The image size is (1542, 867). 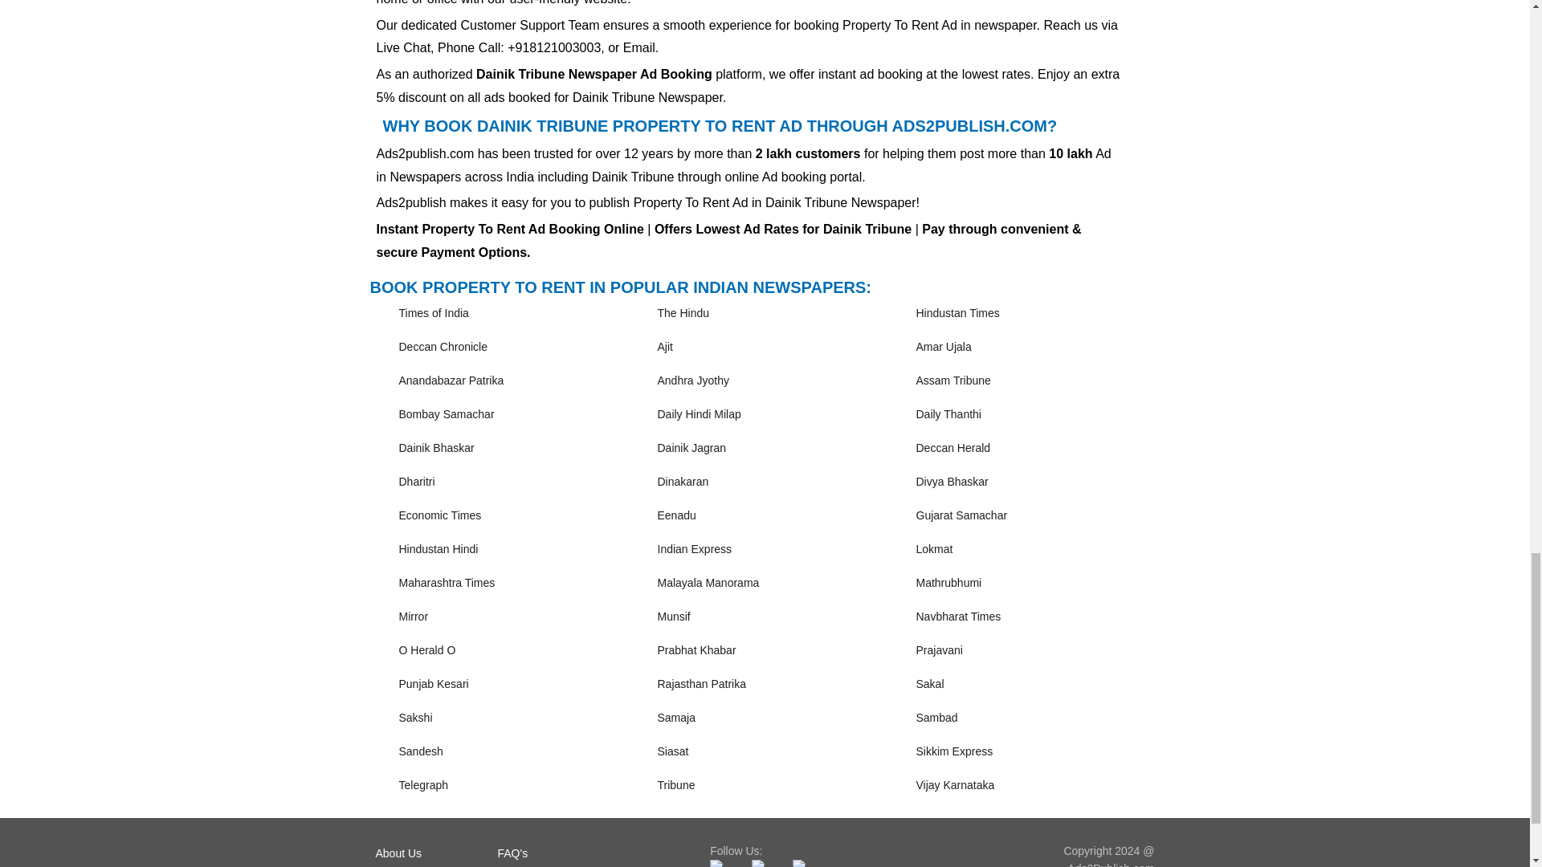 I want to click on Ajit, so click(x=664, y=347).